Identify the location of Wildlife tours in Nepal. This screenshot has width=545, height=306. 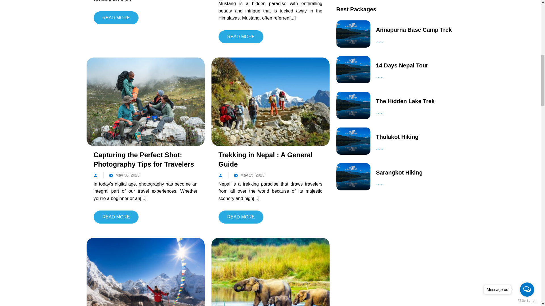
(270, 282).